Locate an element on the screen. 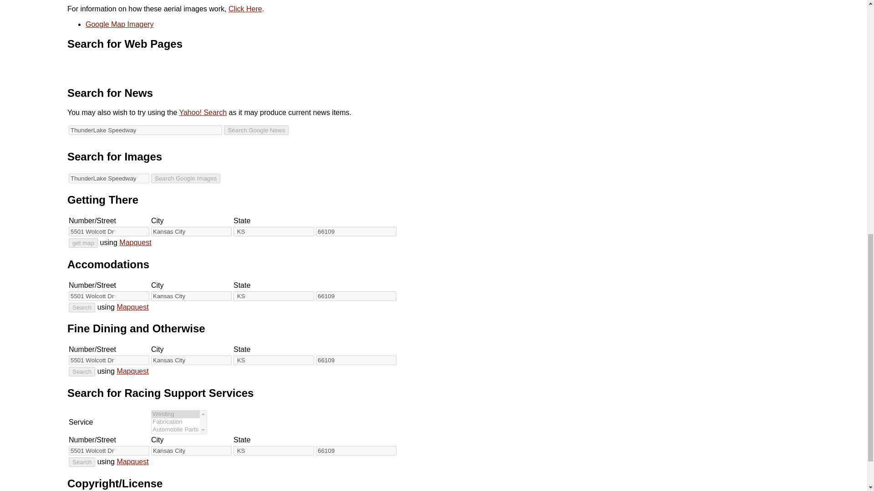 The image size is (874, 491). get map is located at coordinates (83, 243).